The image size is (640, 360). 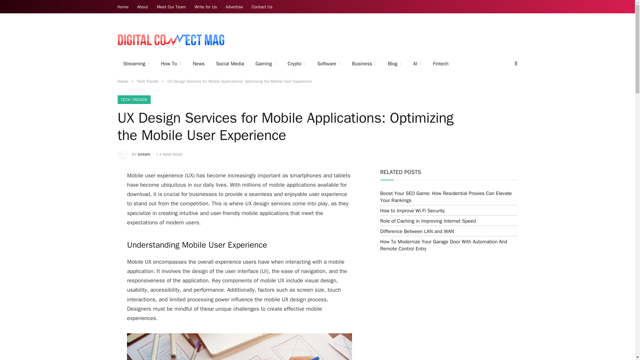 What do you see at coordinates (144, 154) in the screenshot?
I see `Posts by Shawn` at bounding box center [144, 154].